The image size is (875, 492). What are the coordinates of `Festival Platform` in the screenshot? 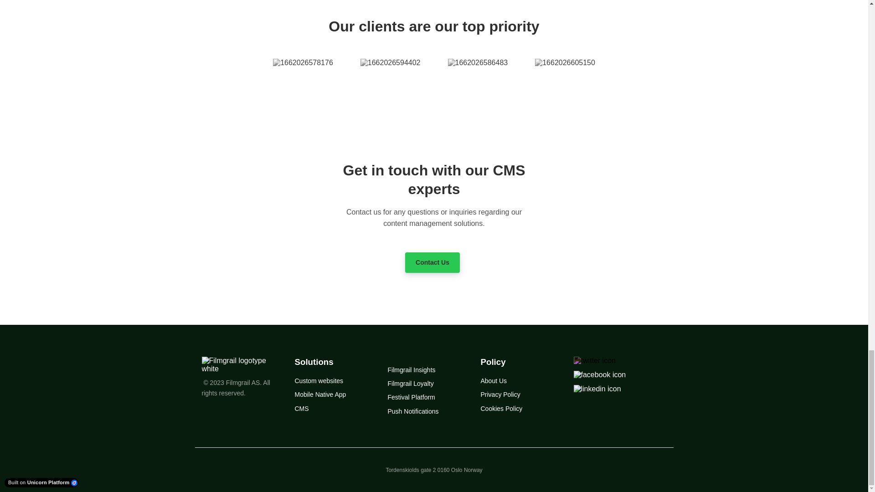 It's located at (411, 397).